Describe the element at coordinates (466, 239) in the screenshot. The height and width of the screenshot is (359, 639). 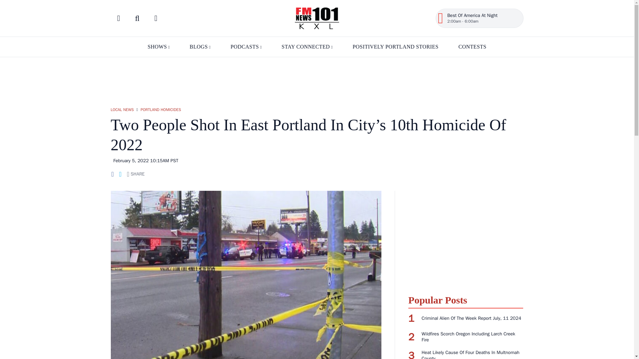
I see `3rd party ad content` at that location.